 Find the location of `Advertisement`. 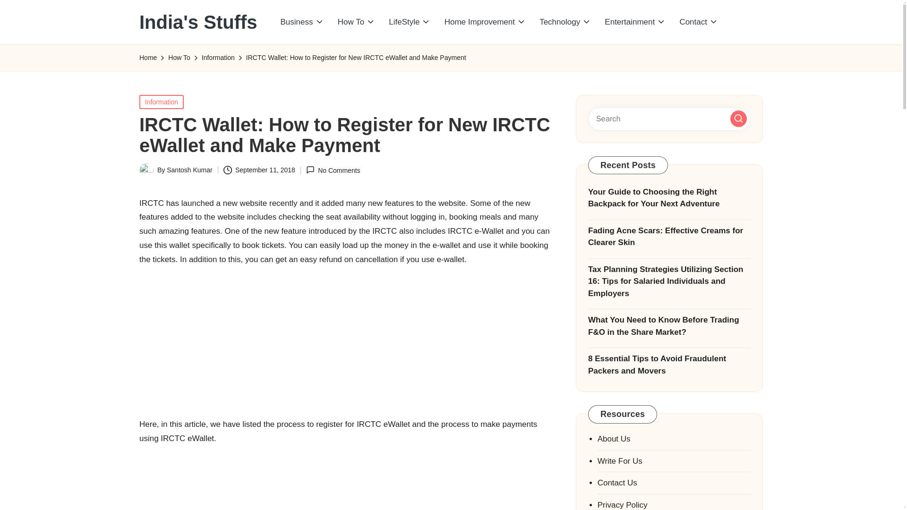

Advertisement is located at coordinates (346, 481).